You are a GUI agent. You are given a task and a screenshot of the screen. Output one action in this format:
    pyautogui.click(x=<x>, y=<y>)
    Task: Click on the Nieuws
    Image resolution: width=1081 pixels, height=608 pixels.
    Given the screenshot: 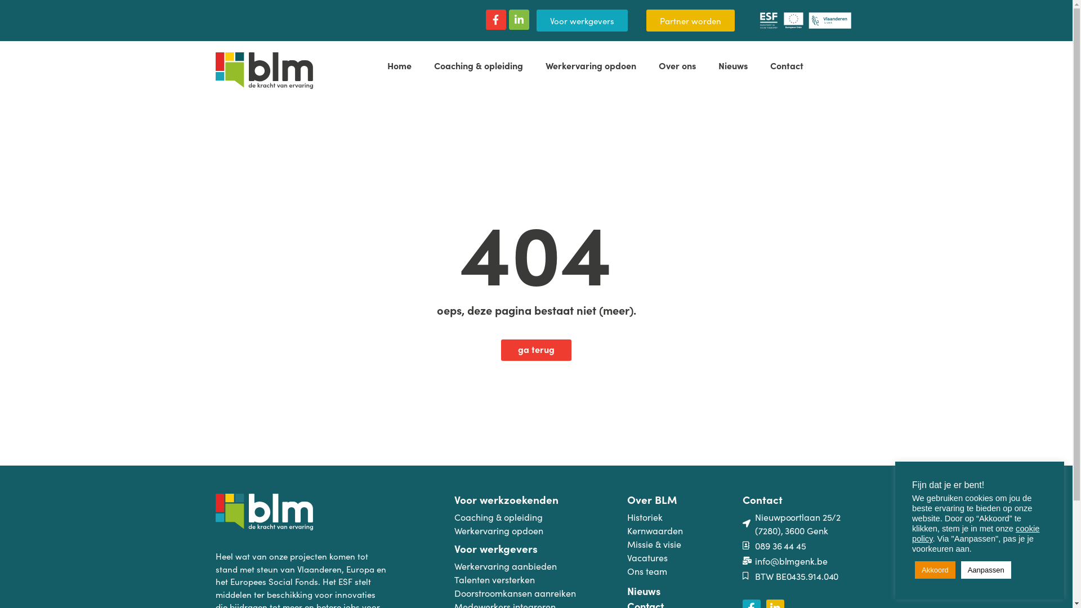 What is the action you would take?
    pyautogui.click(x=733, y=65)
    